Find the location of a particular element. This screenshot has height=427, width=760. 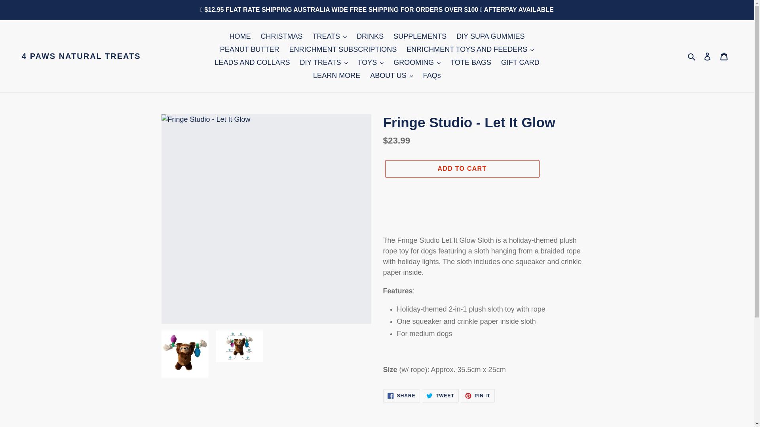

DIY TREATS is located at coordinates (323, 62).